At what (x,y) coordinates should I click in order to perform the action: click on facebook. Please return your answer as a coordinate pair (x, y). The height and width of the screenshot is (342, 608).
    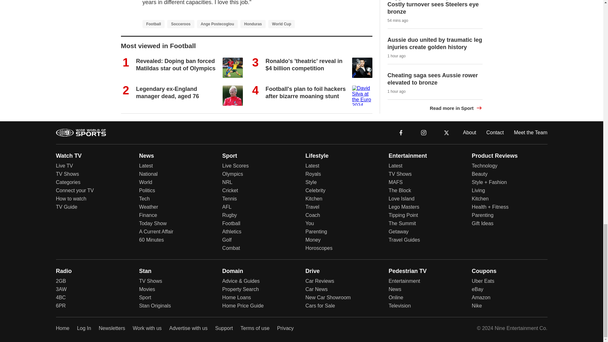
    Looking at the image, I should click on (401, 132).